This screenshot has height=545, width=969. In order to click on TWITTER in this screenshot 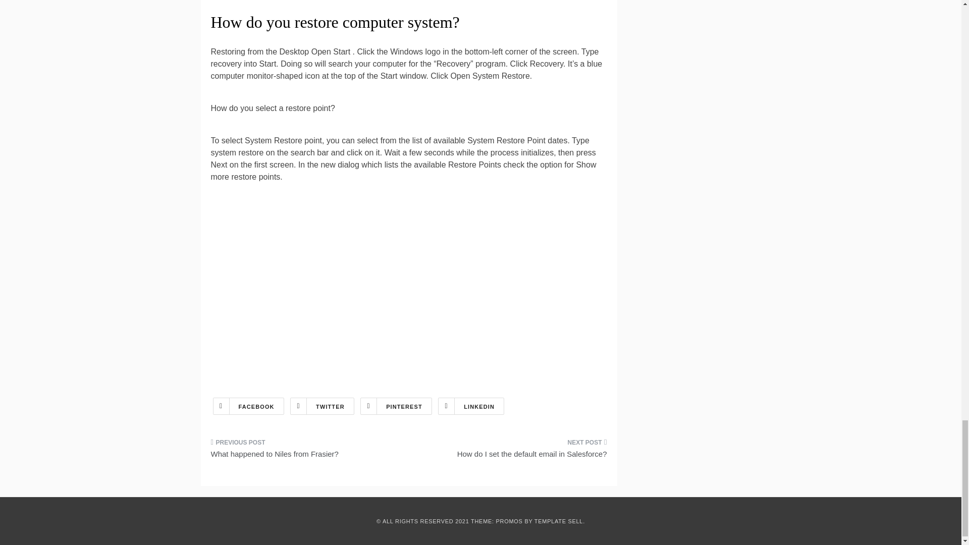, I will do `click(322, 406)`.